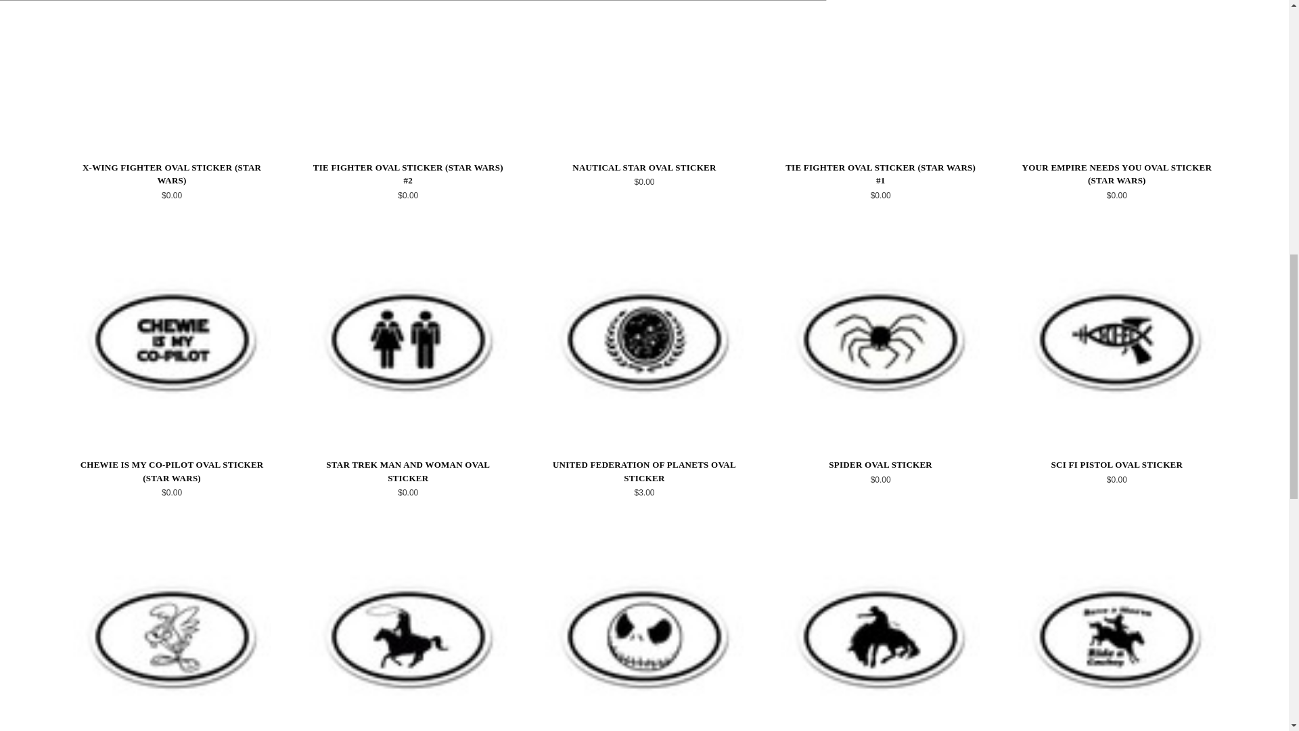 The height and width of the screenshot is (731, 1299). I want to click on Save A Horse Ride A Cowboy Oval Sticker, so click(1116, 634).